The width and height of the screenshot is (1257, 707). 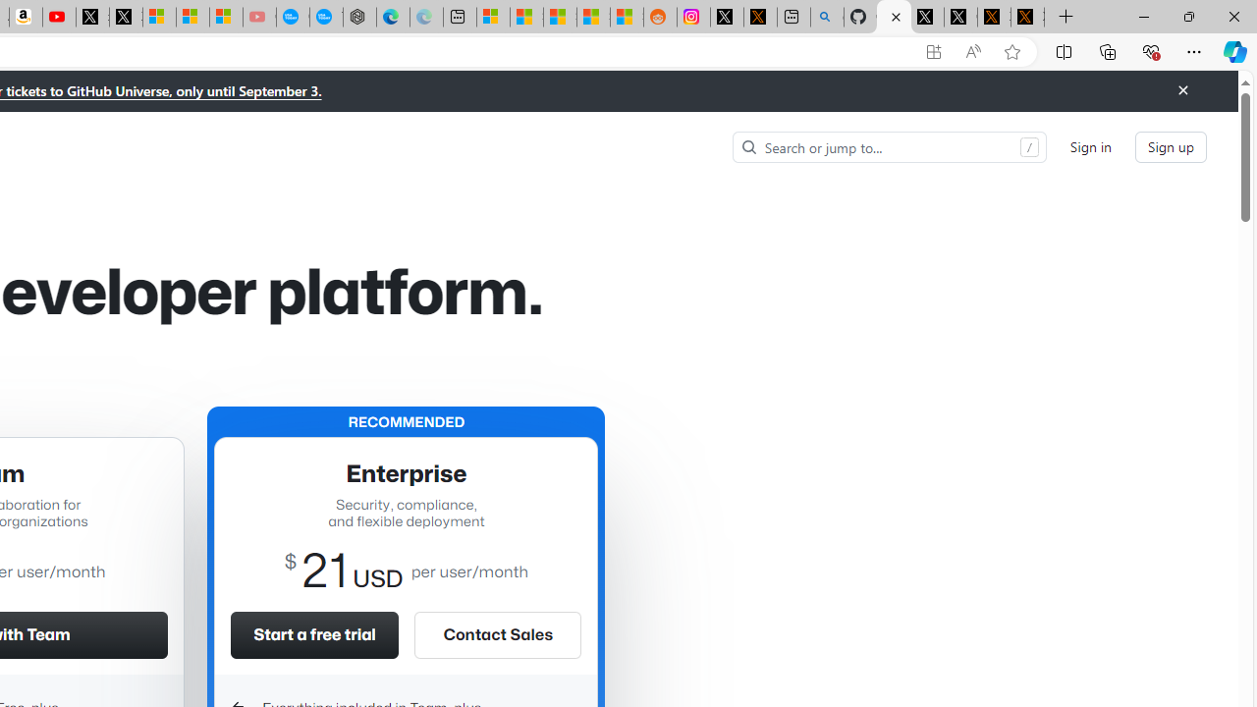 What do you see at coordinates (59, 18) in the screenshot?
I see `Day 1: Arriving in Yemen (surreal to be here) - YouTube` at bounding box center [59, 18].